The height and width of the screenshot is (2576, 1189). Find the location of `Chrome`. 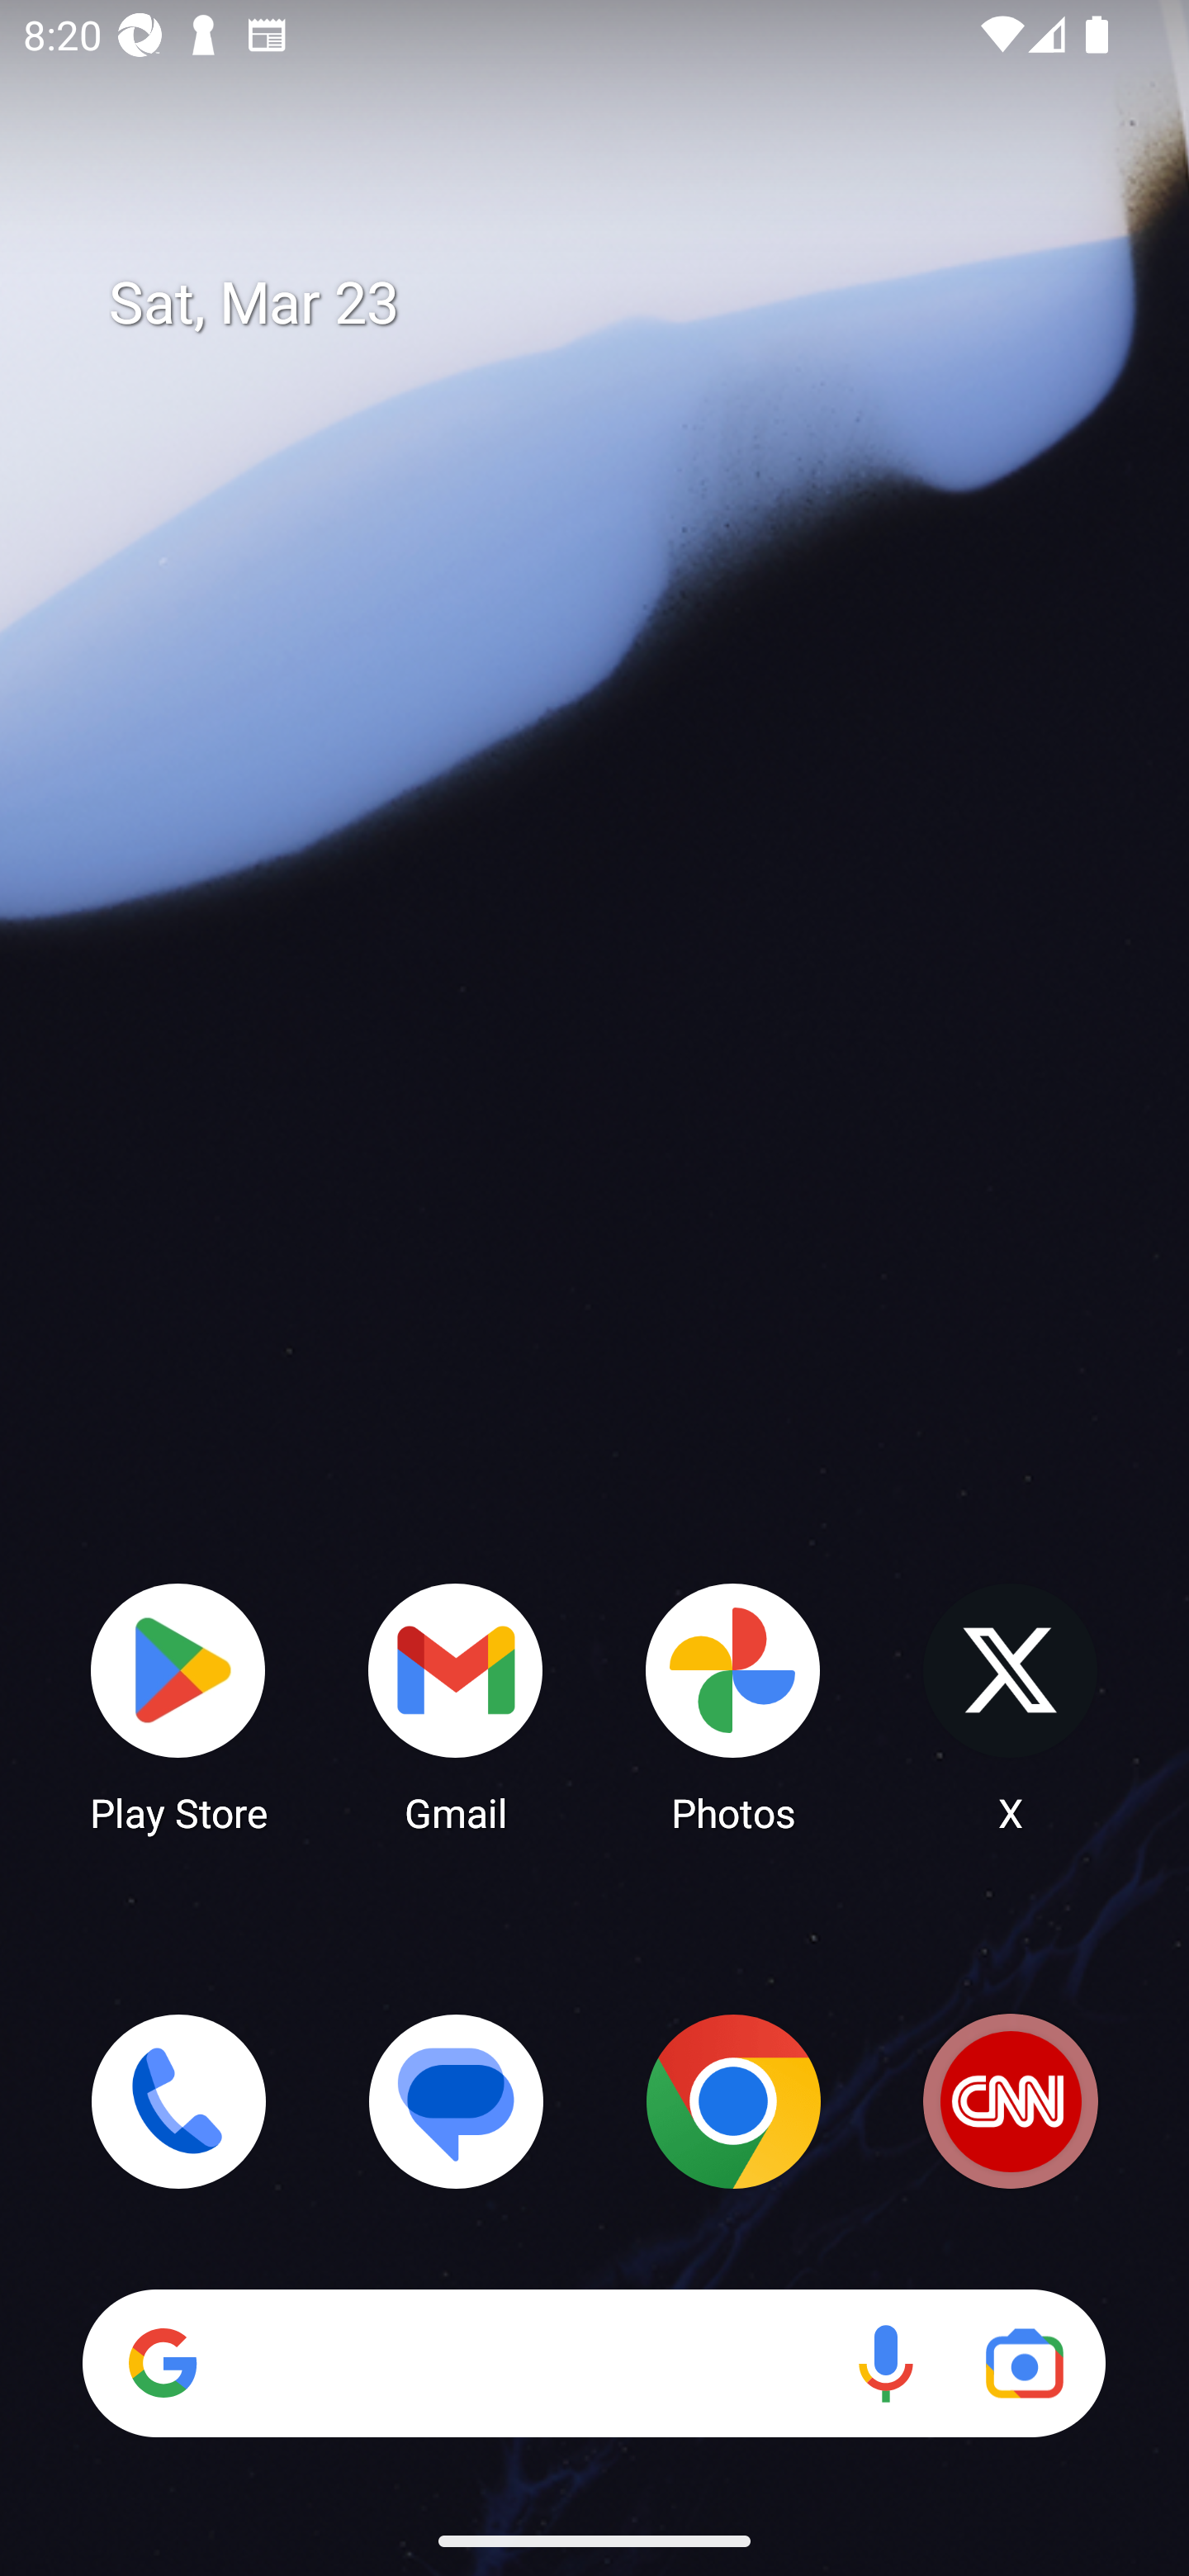

Chrome is located at coordinates (733, 2101).